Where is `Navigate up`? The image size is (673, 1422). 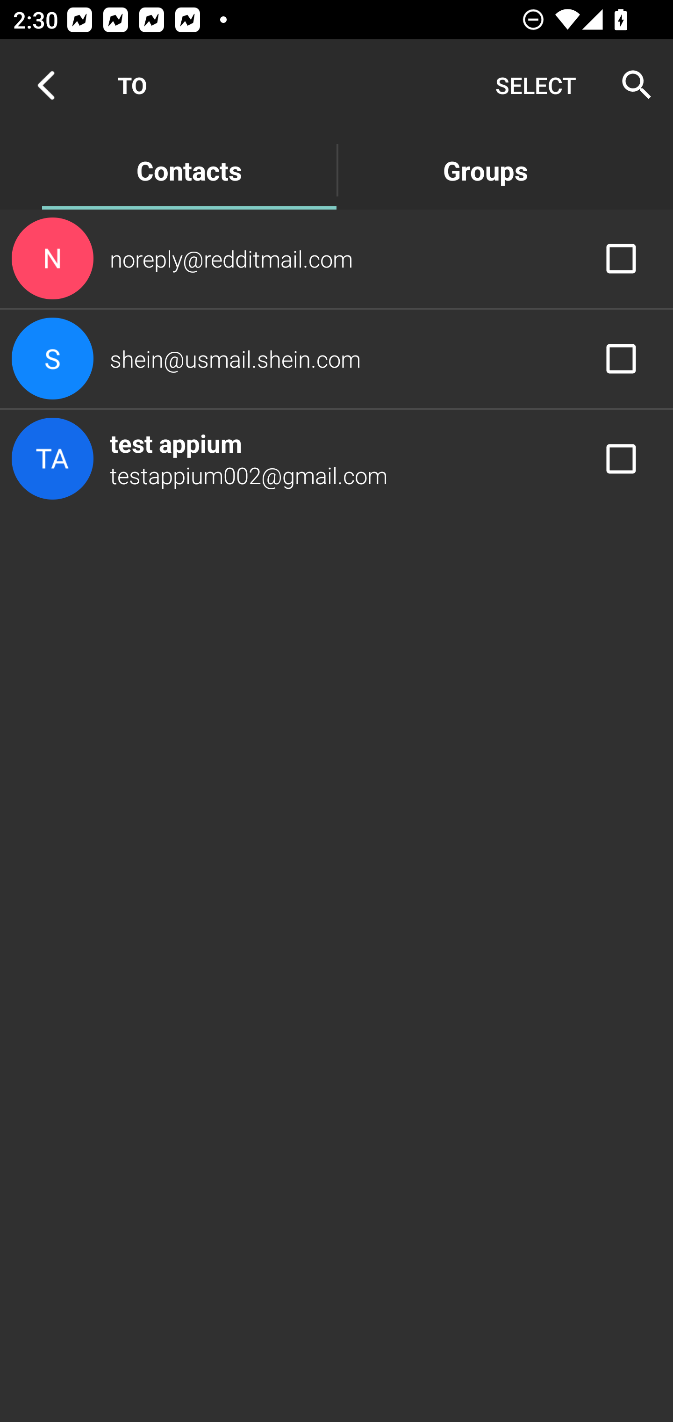
Navigate up is located at coordinates (46, 85).